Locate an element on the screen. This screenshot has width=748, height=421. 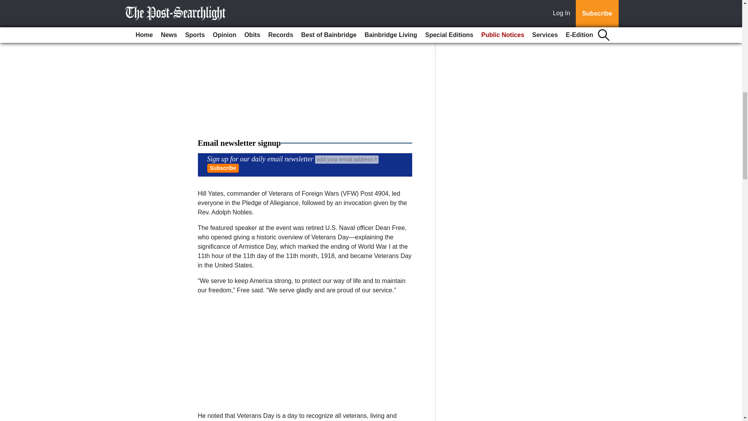
Subscribe is located at coordinates (223, 168).